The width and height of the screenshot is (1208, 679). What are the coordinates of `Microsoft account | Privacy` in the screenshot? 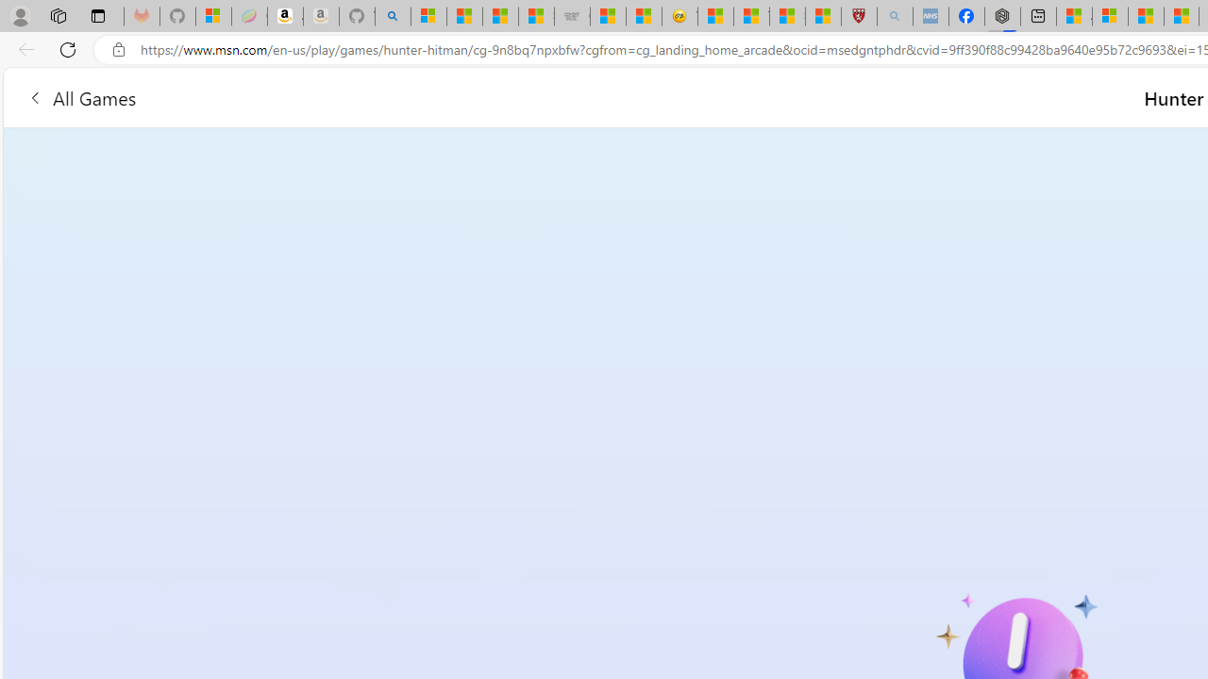 It's located at (1110, 17).